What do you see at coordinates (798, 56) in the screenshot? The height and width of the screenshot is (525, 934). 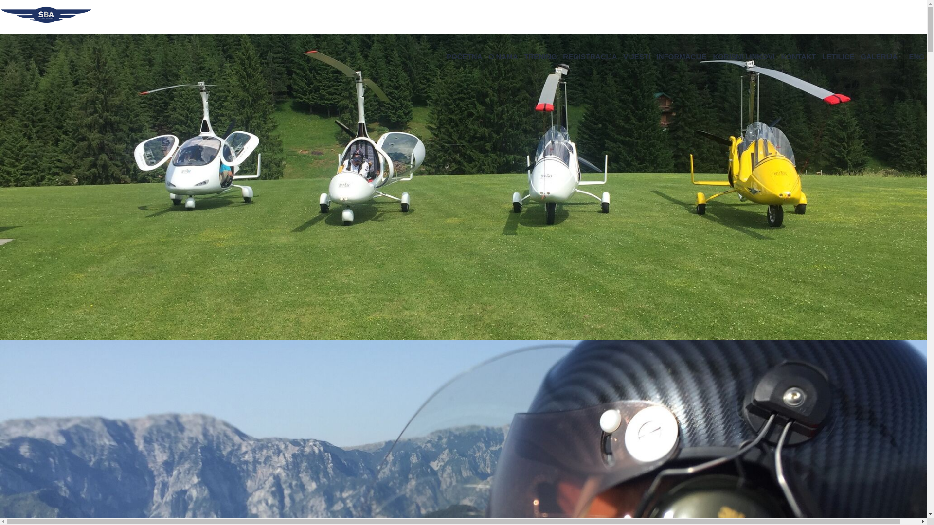 I see `KONTAKT` at bounding box center [798, 56].